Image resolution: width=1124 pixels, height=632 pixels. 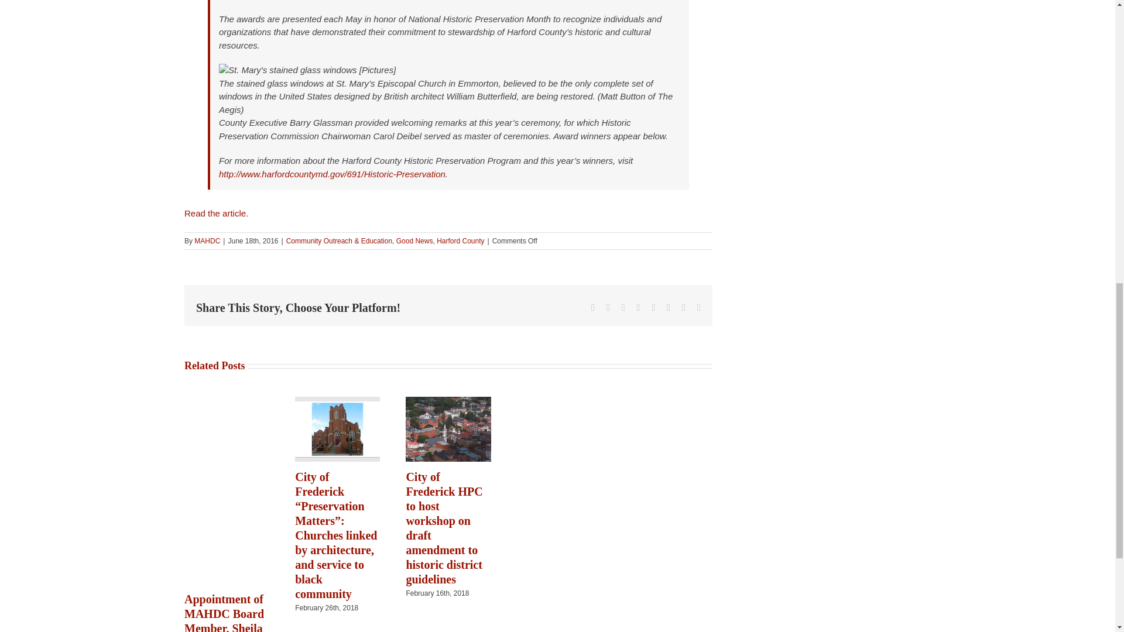 What do you see at coordinates (217, 213) in the screenshot?
I see `Read the article. ` at bounding box center [217, 213].